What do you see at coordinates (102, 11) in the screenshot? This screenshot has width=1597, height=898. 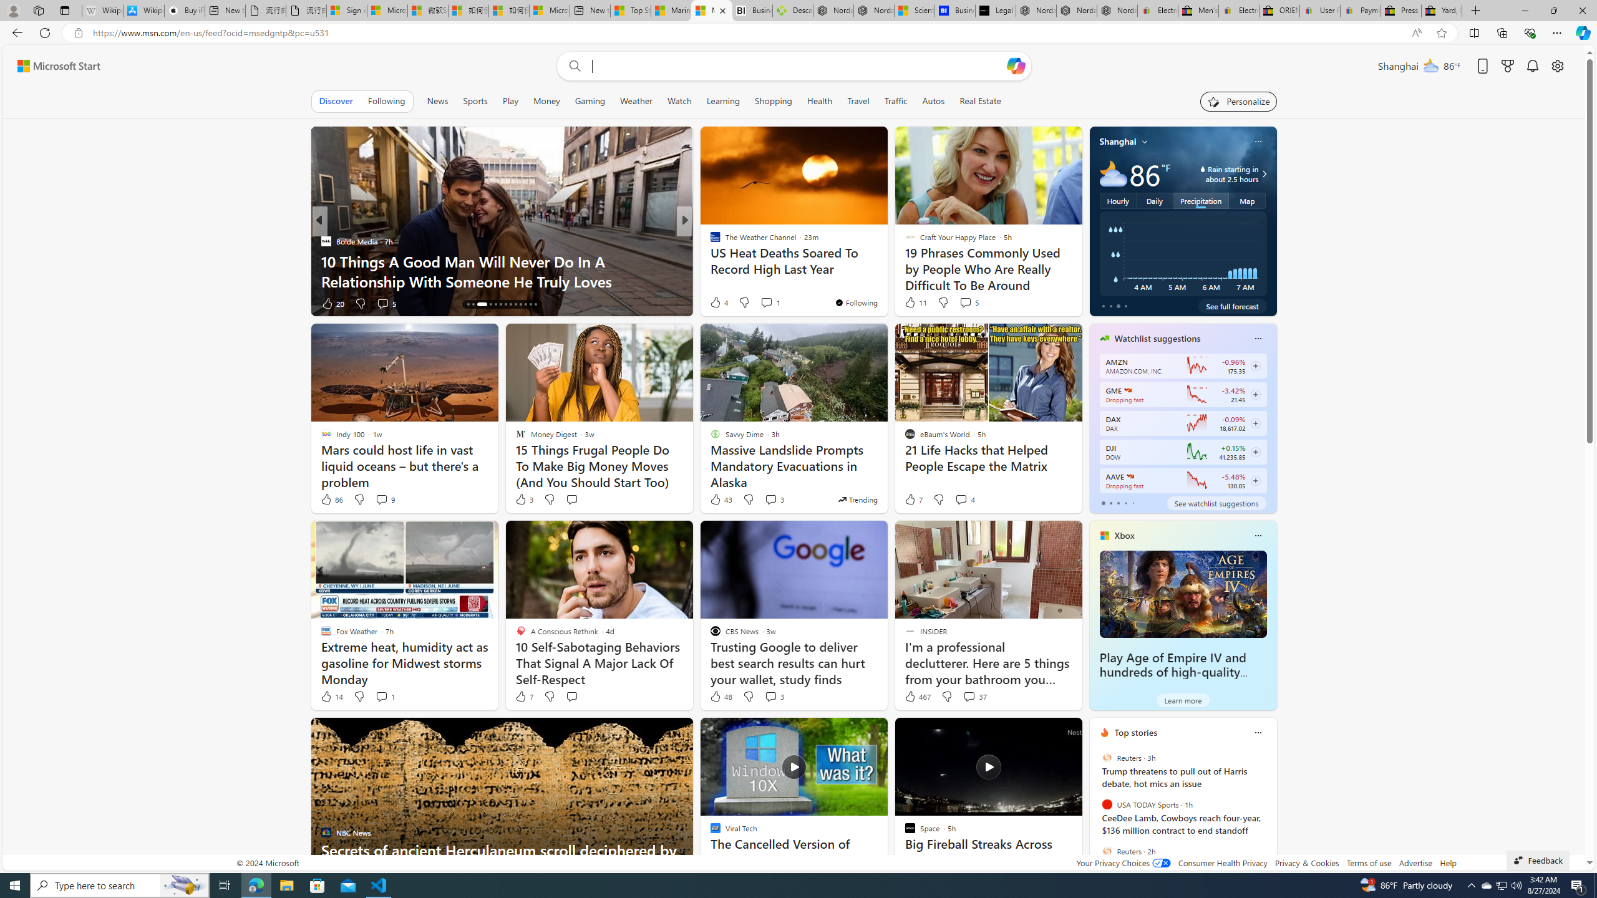 I see `Wikipedia - Sleeping` at bounding box center [102, 11].